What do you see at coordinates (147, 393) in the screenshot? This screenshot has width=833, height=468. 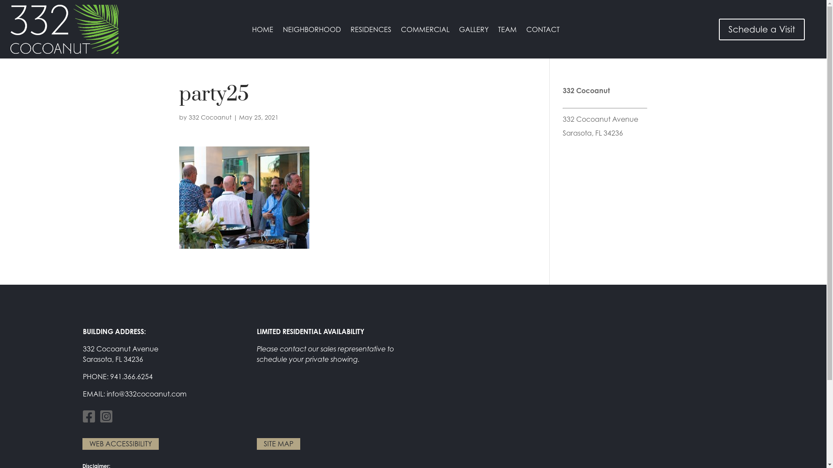 I see `info@332cocoanut.com` at bounding box center [147, 393].